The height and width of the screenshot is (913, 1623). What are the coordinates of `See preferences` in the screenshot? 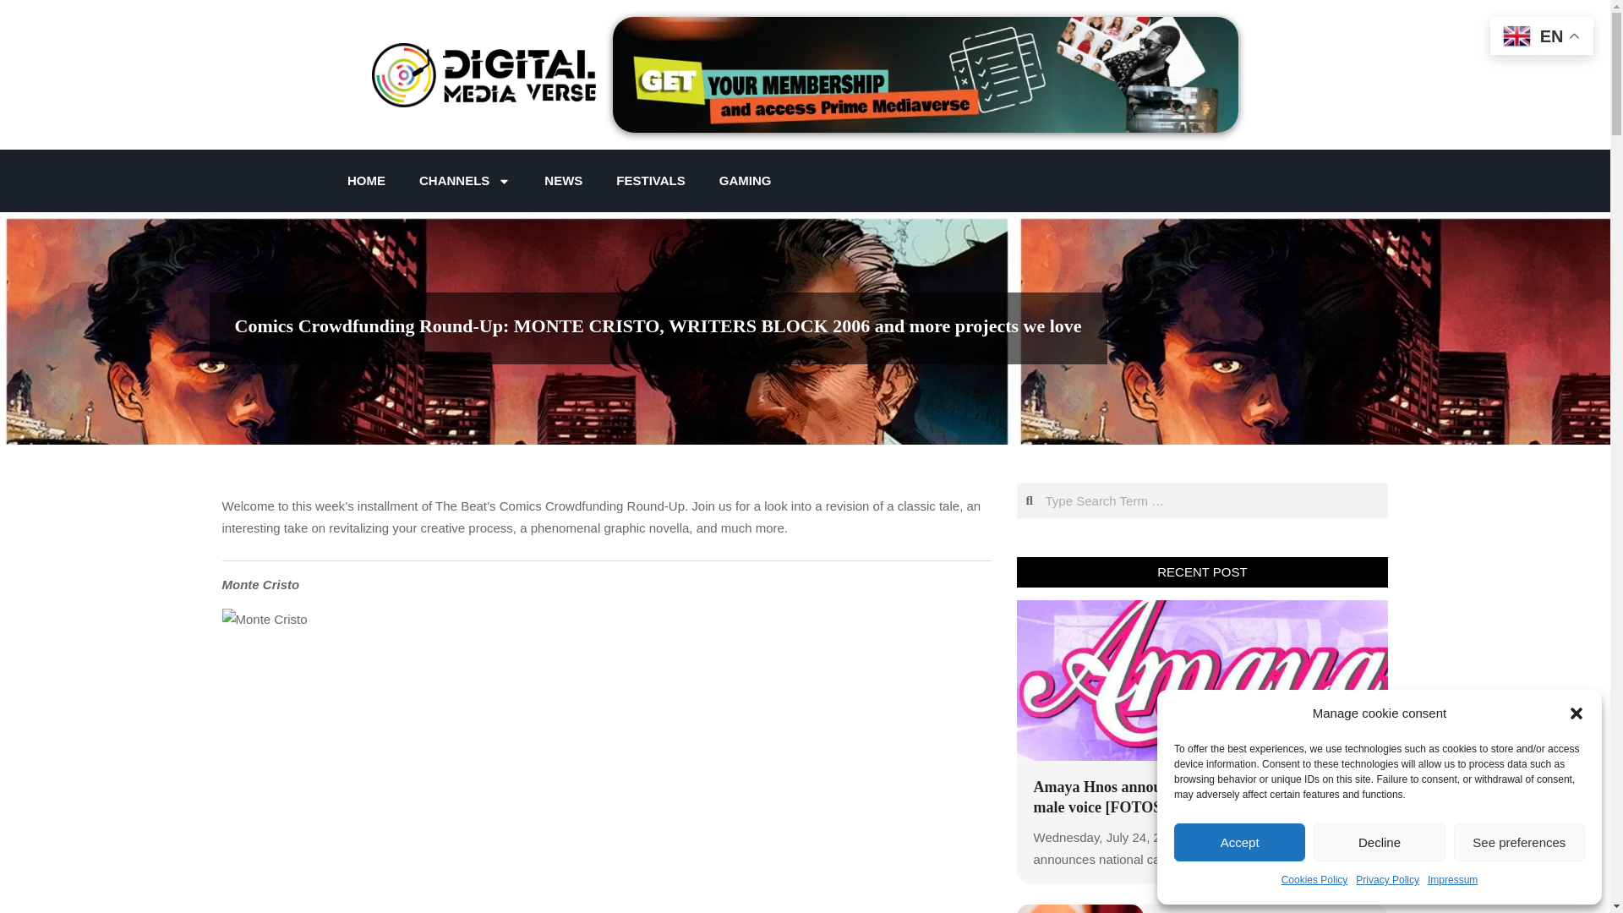 It's located at (1520, 842).